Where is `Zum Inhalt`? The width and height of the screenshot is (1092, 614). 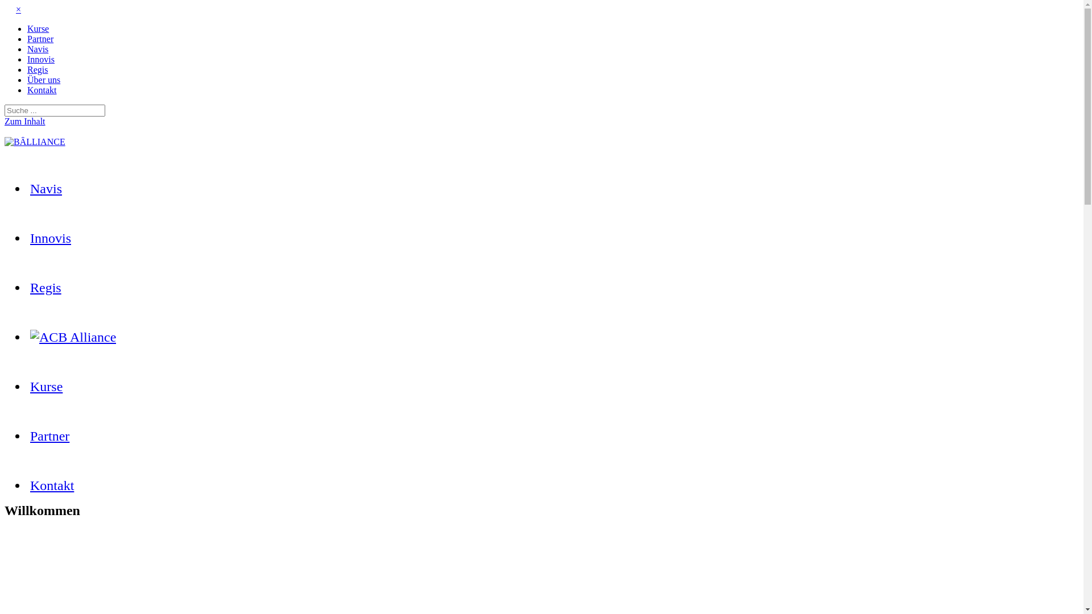 Zum Inhalt is located at coordinates (25, 122).